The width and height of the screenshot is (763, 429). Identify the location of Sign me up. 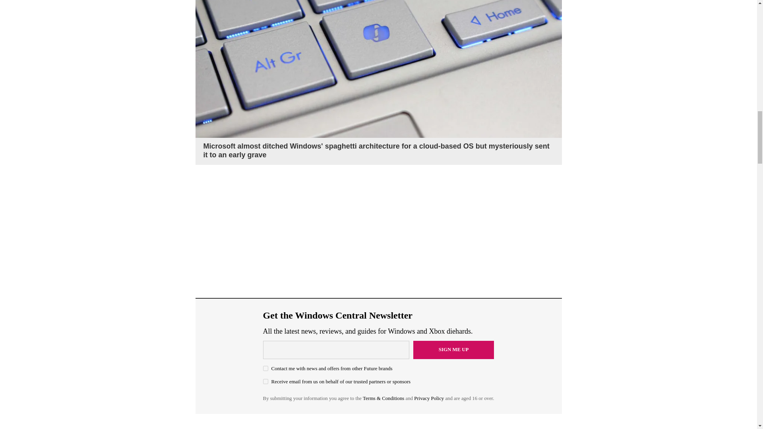
(454, 350).